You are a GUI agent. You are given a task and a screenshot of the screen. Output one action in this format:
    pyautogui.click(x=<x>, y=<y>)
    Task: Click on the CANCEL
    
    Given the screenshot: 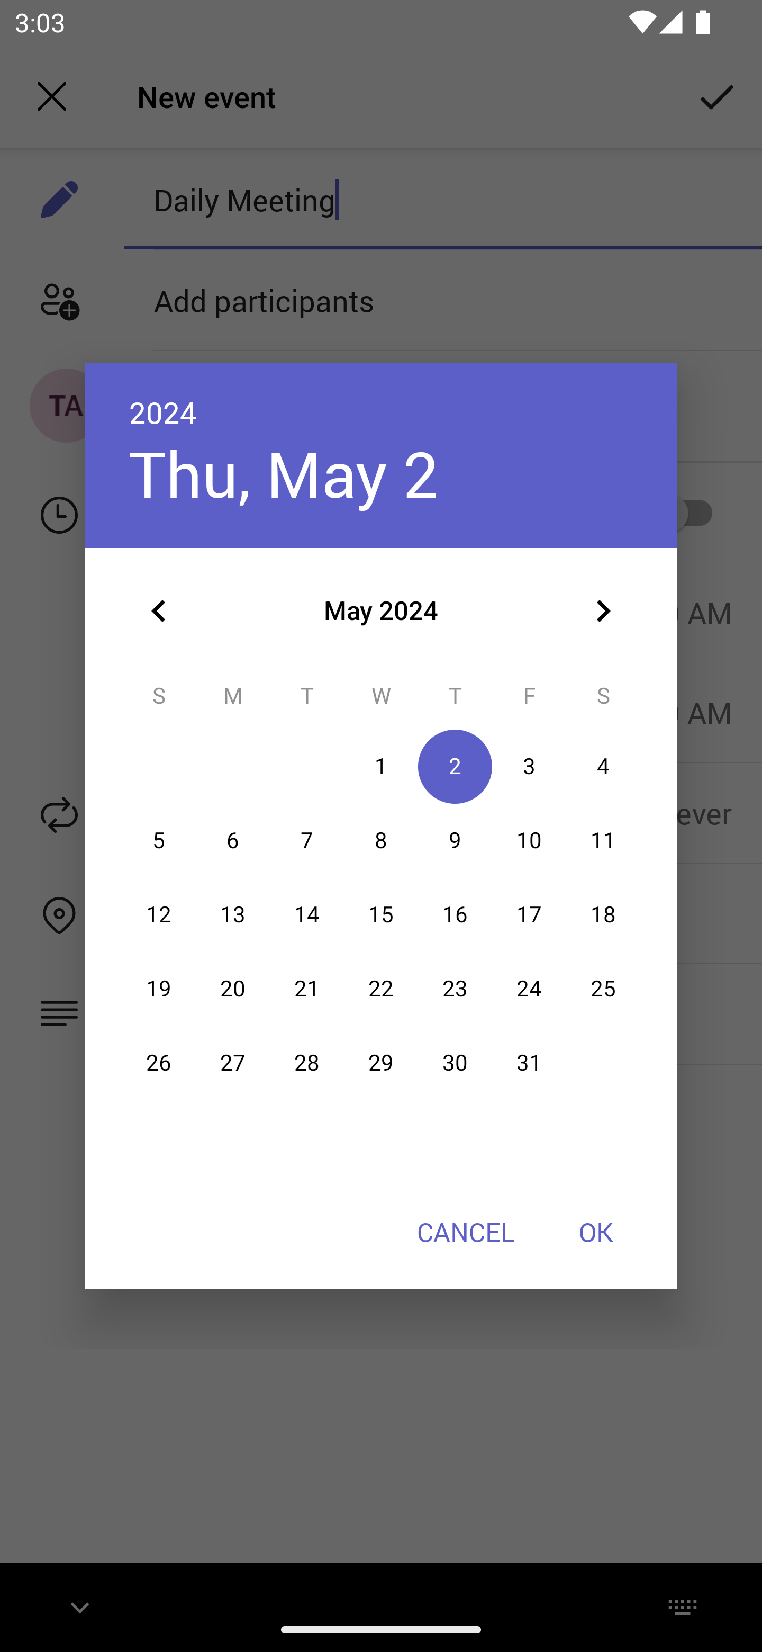 What is the action you would take?
    pyautogui.click(x=465, y=1232)
    